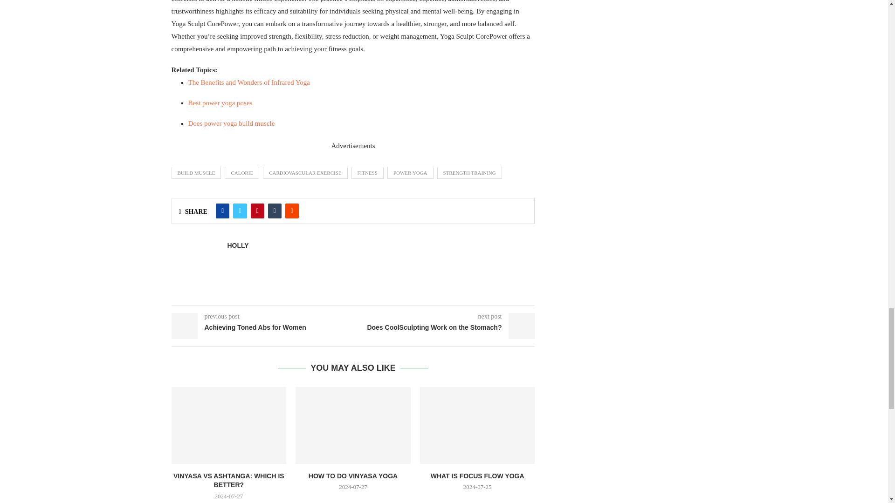 This screenshot has height=503, width=895. I want to click on What Is Focus Flow Yoga, so click(477, 425).